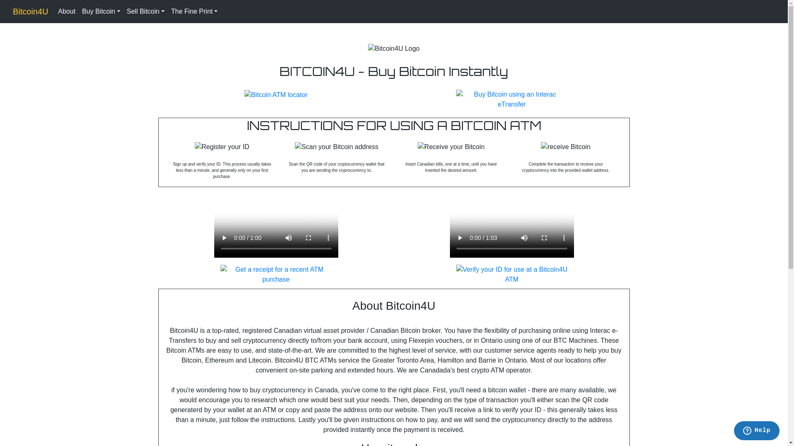 This screenshot has width=794, height=446. What do you see at coordinates (101, 12) in the screenshot?
I see `Buy Bitcoin` at bounding box center [101, 12].